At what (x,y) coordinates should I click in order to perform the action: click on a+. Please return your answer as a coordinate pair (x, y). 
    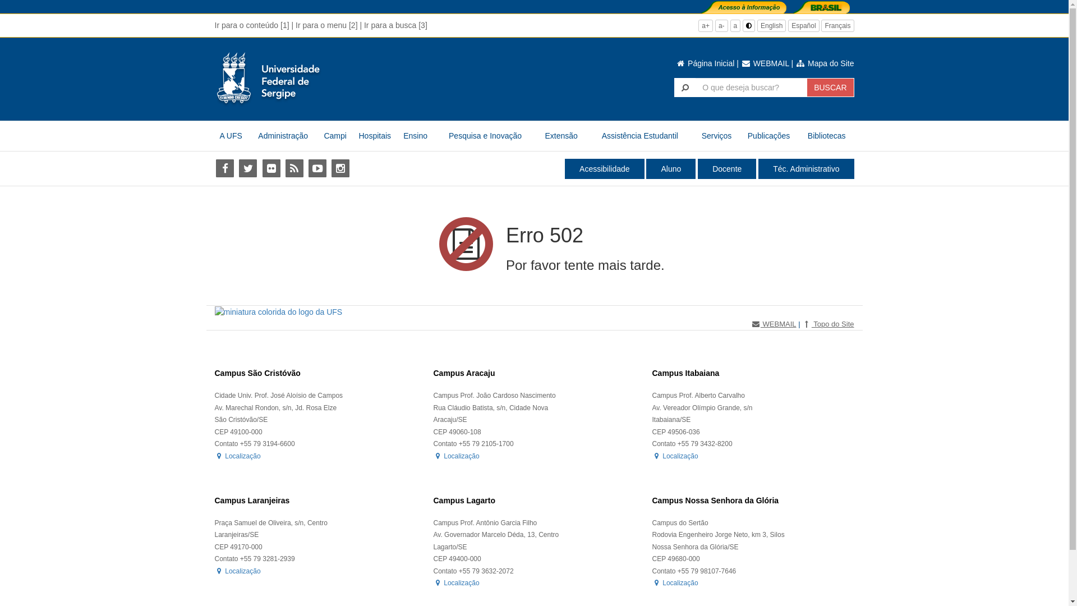
    Looking at the image, I should click on (706, 26).